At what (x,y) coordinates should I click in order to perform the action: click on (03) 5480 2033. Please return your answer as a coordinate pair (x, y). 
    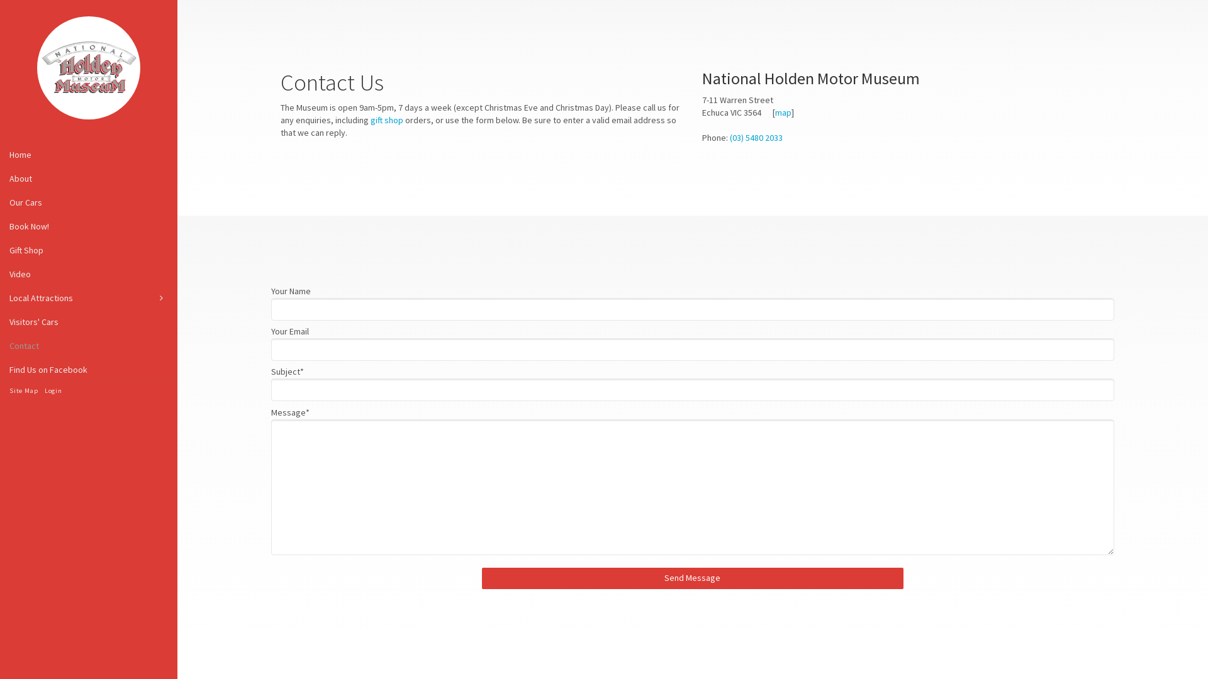
    Looking at the image, I should click on (756, 138).